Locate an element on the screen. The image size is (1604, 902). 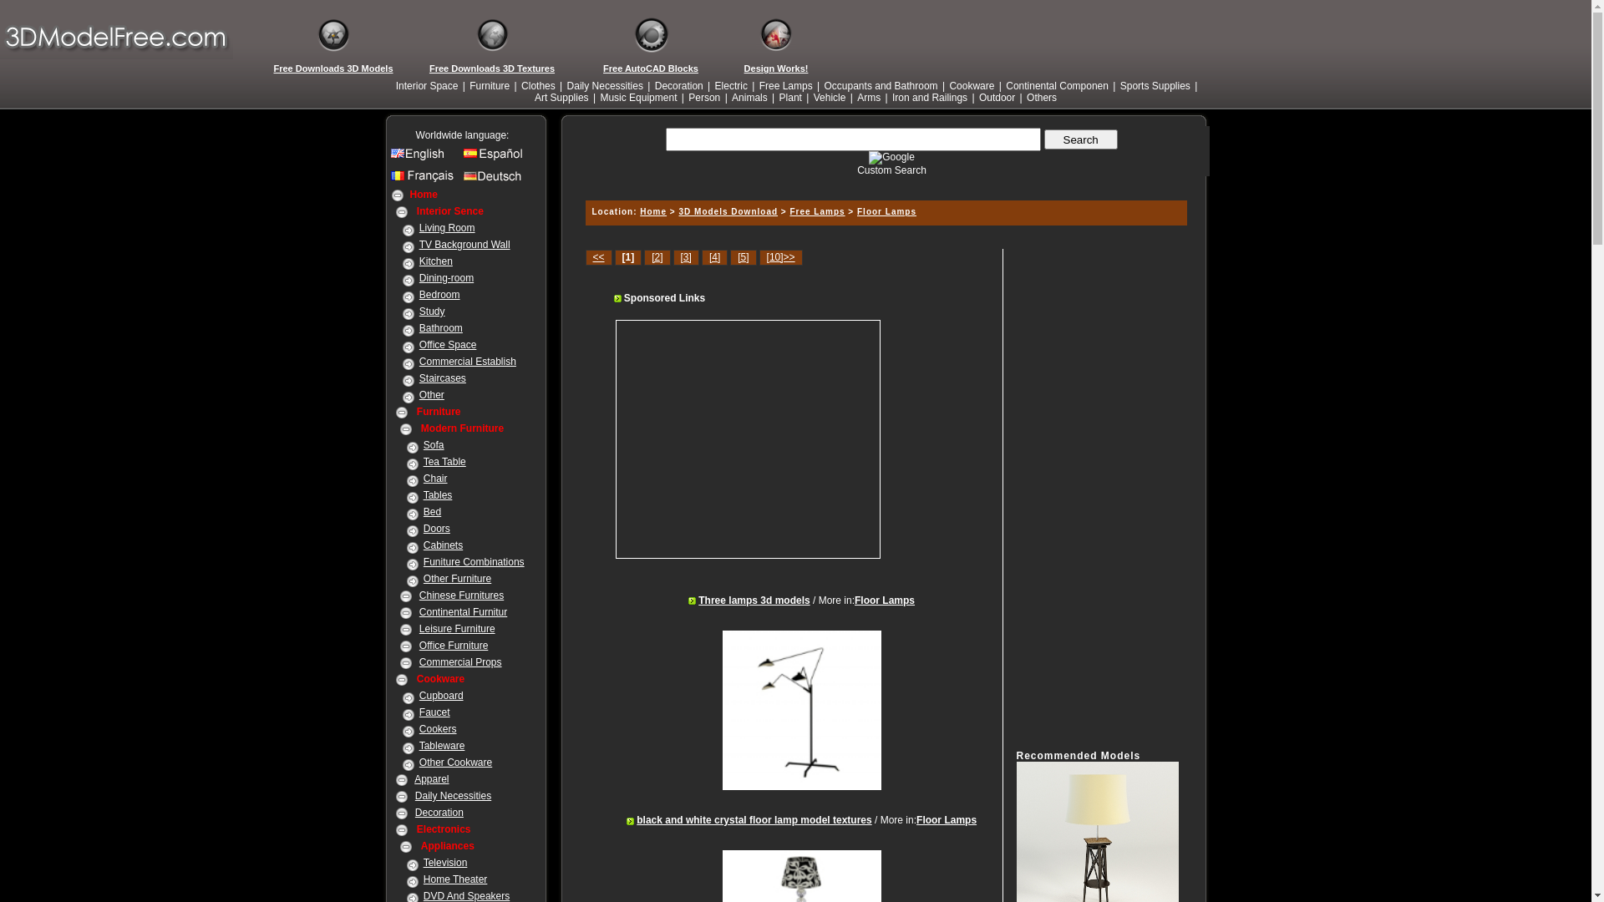
Daily Necessities is located at coordinates (605, 86).